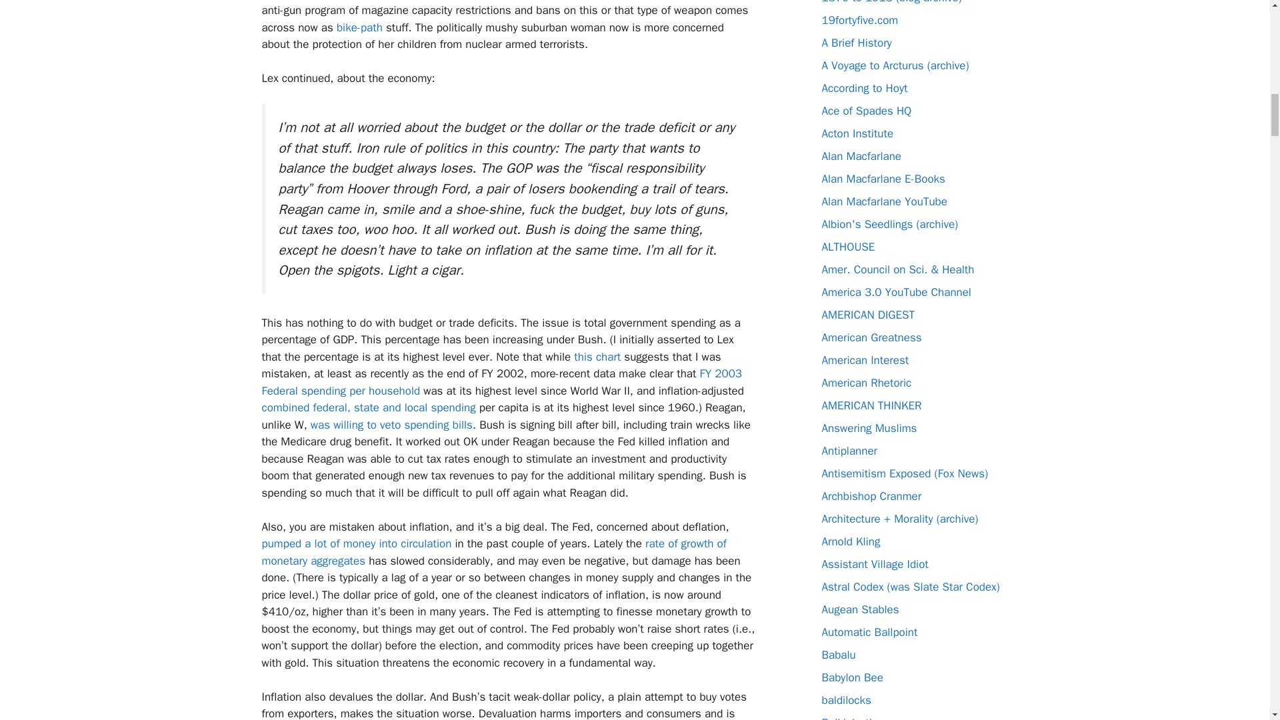 This screenshot has height=720, width=1280. What do you see at coordinates (391, 425) in the screenshot?
I see `was willing to veto spending bills` at bounding box center [391, 425].